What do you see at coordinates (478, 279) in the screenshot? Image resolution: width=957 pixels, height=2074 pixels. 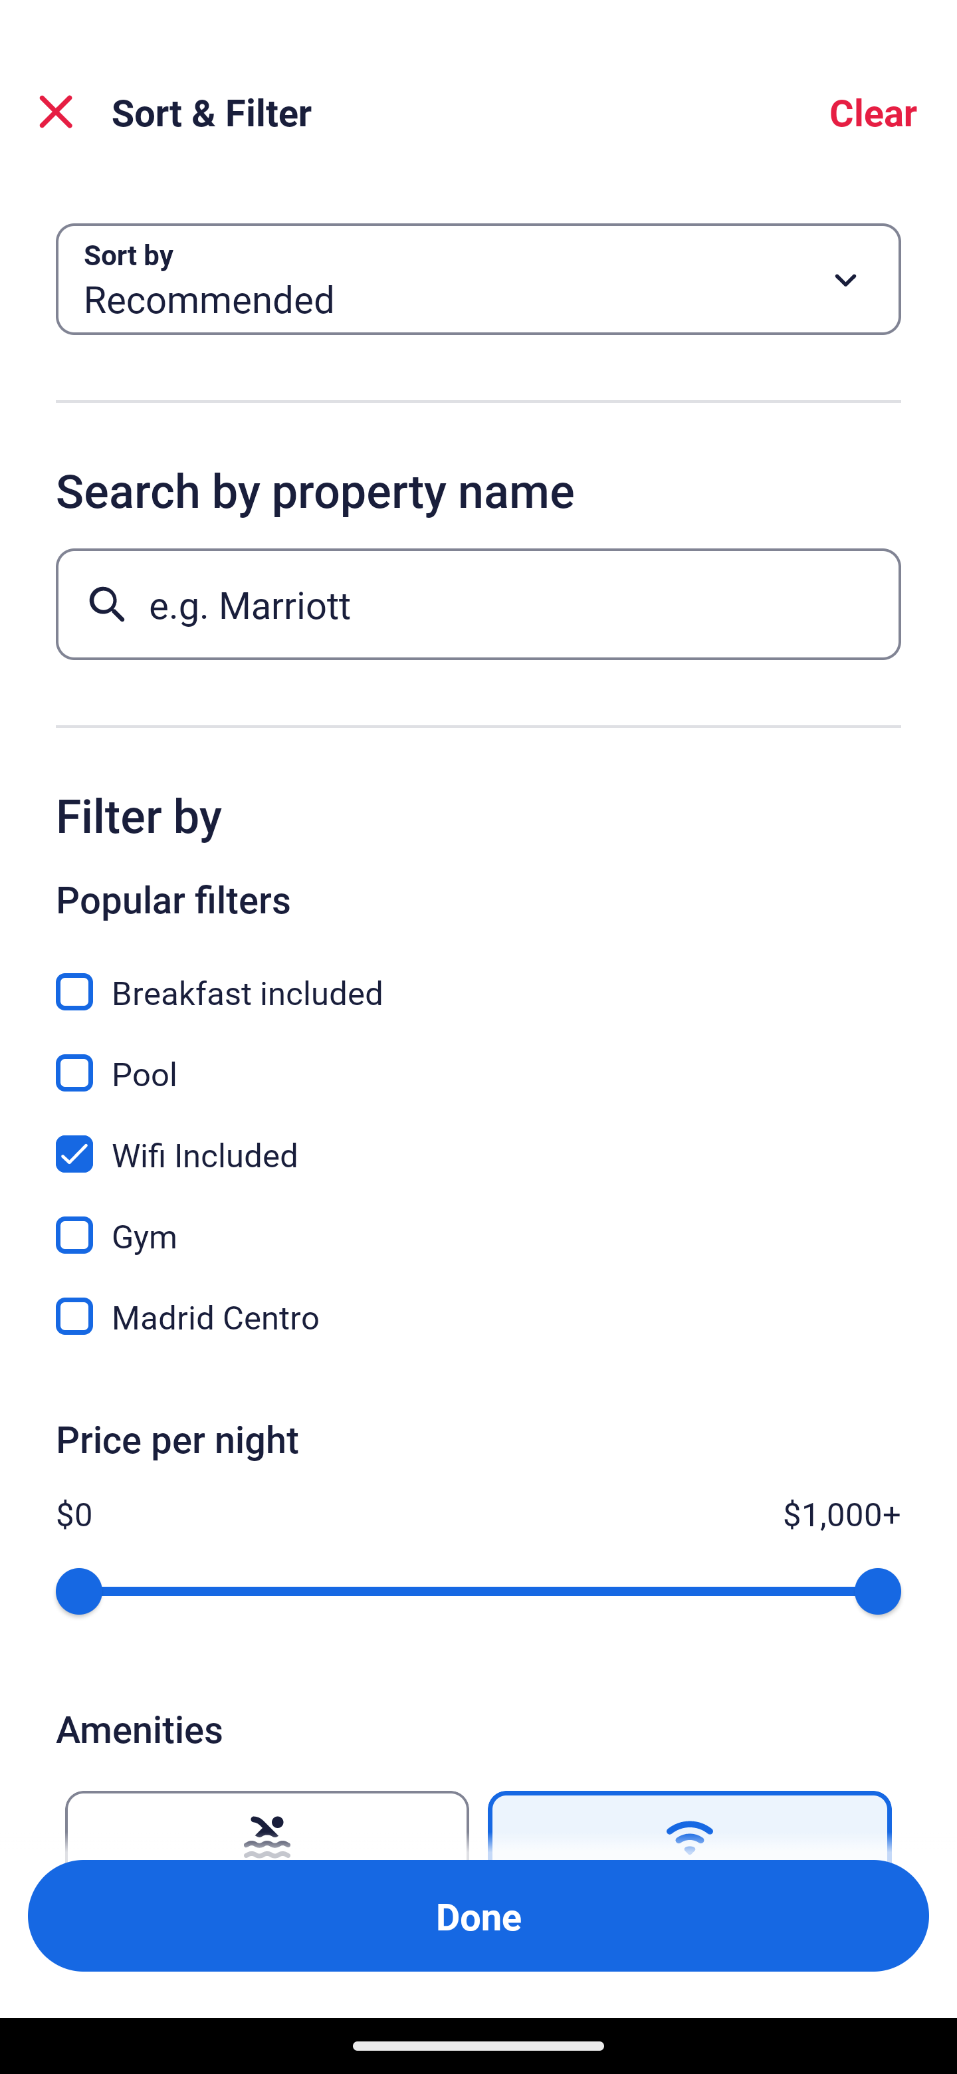 I see `Sort by Button Recommended` at bounding box center [478, 279].